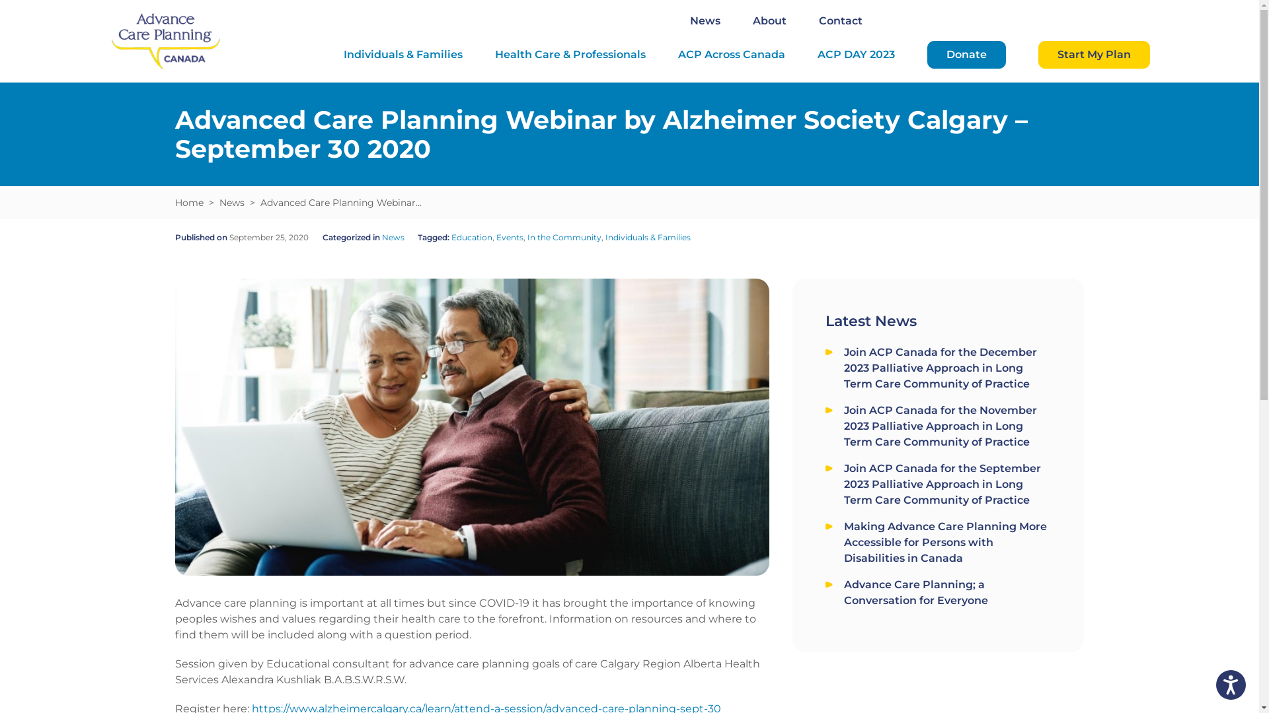 This screenshot has height=713, width=1269. I want to click on Home, so click(189, 203).